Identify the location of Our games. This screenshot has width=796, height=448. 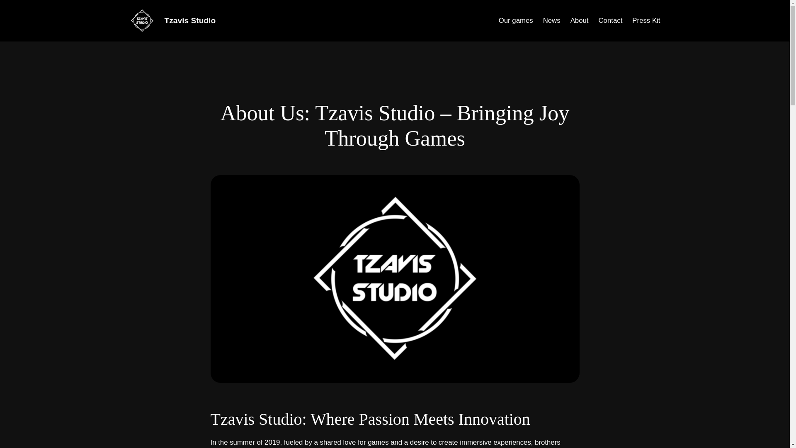
(516, 20).